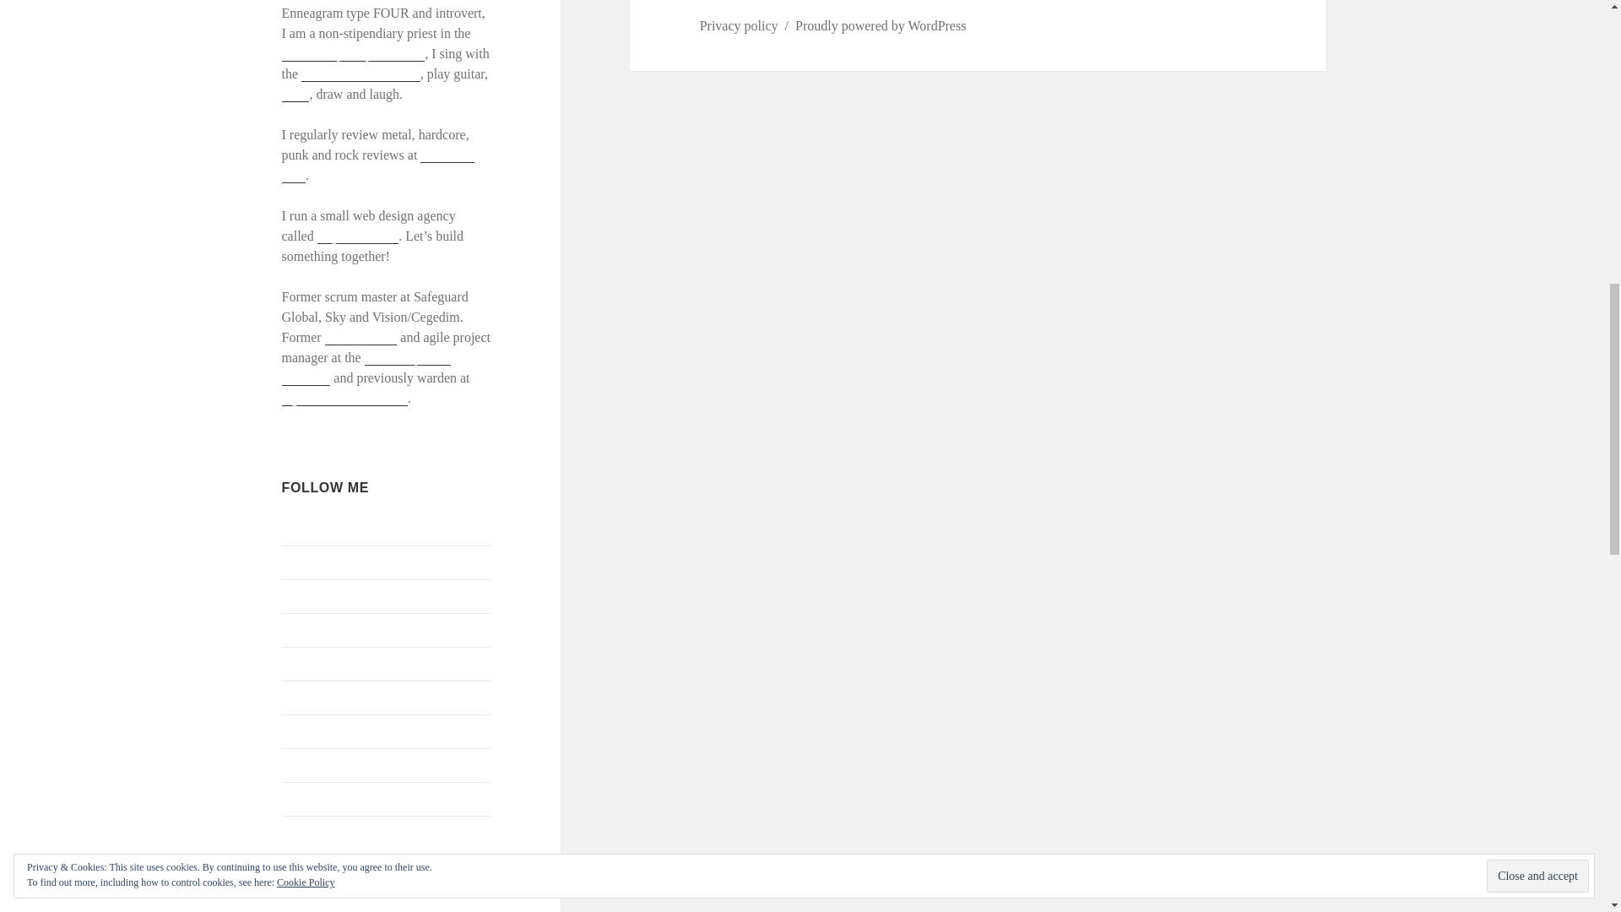 The image size is (1621, 912). What do you see at coordinates (353, 54) in the screenshot?
I see `Scottish Episcopal Church` at bounding box center [353, 54].